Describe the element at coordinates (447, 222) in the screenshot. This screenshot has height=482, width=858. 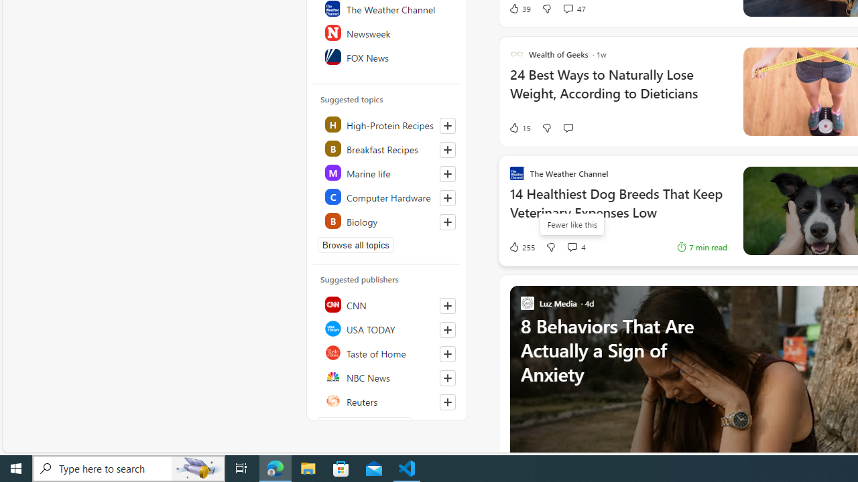
I see `Follow this topic` at that location.